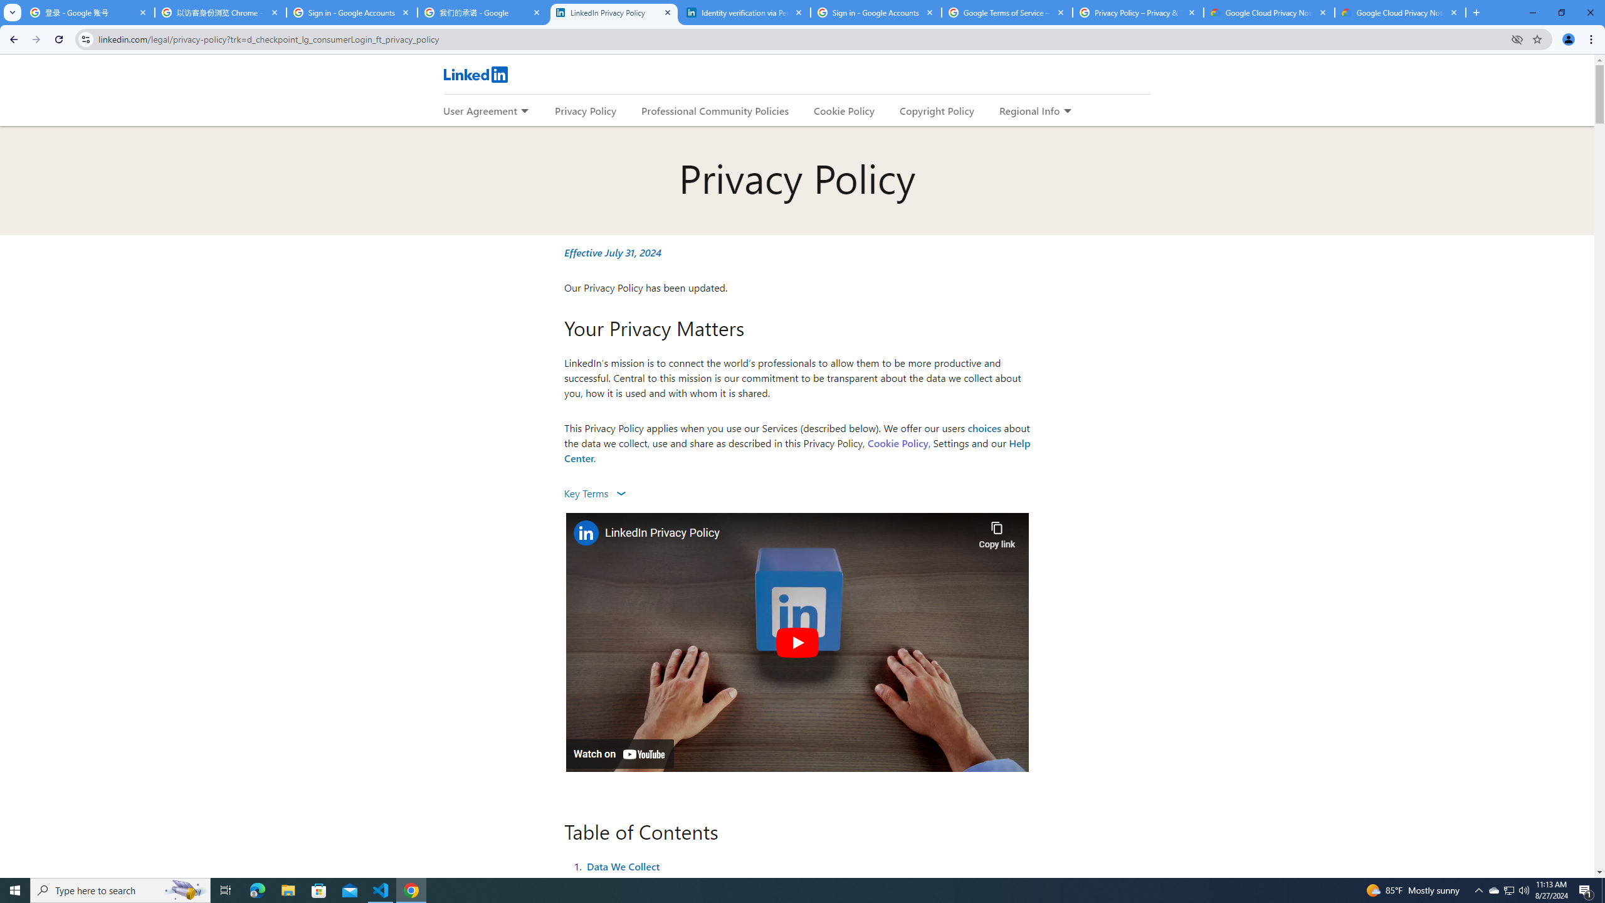  Describe the element at coordinates (984, 428) in the screenshot. I see `choices` at that location.